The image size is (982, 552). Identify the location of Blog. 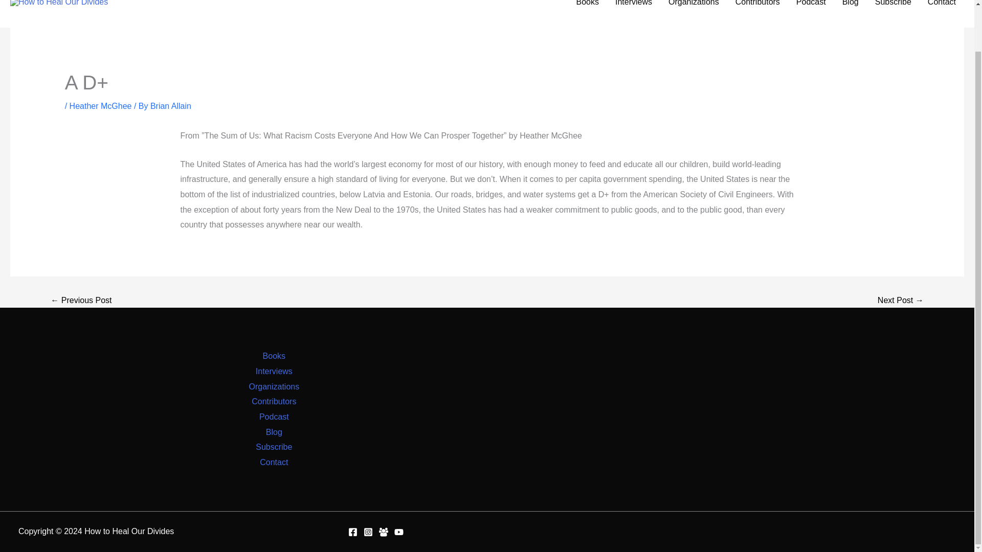
(274, 432).